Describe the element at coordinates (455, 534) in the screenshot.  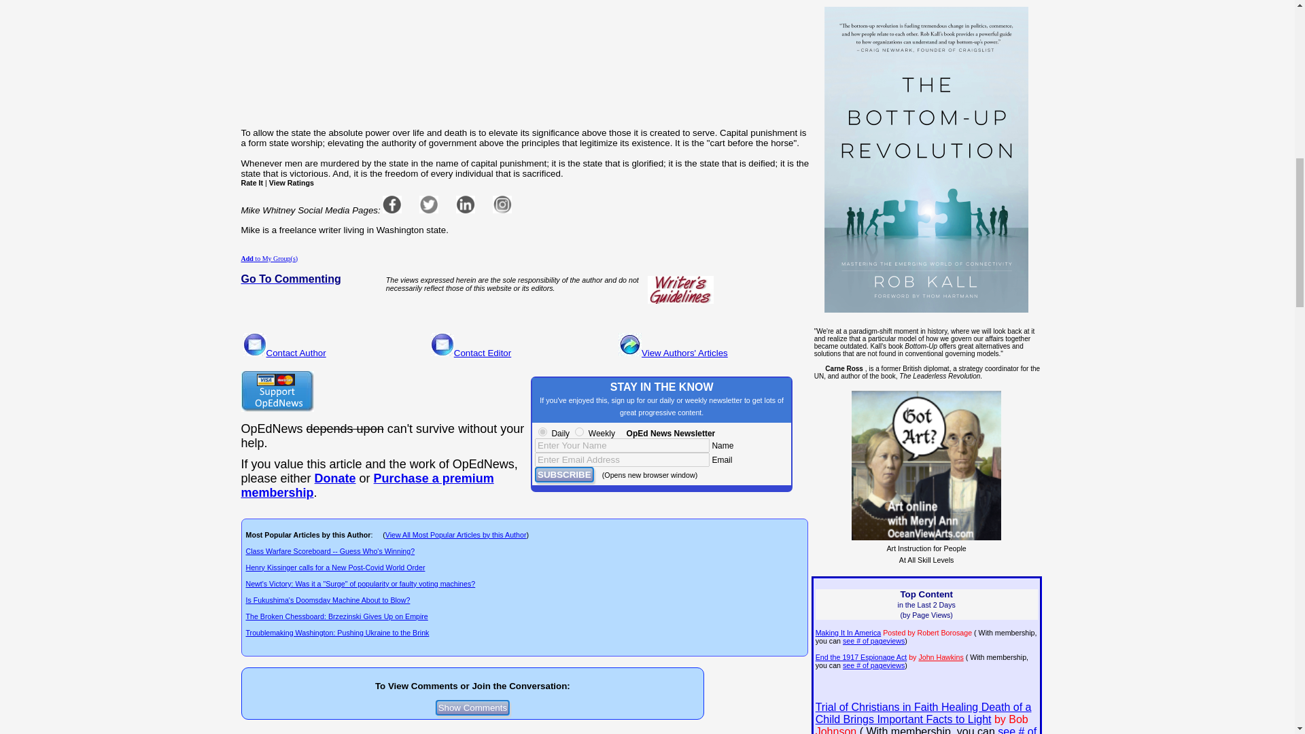
I see `View All Most Popular Articles by this Author` at that location.